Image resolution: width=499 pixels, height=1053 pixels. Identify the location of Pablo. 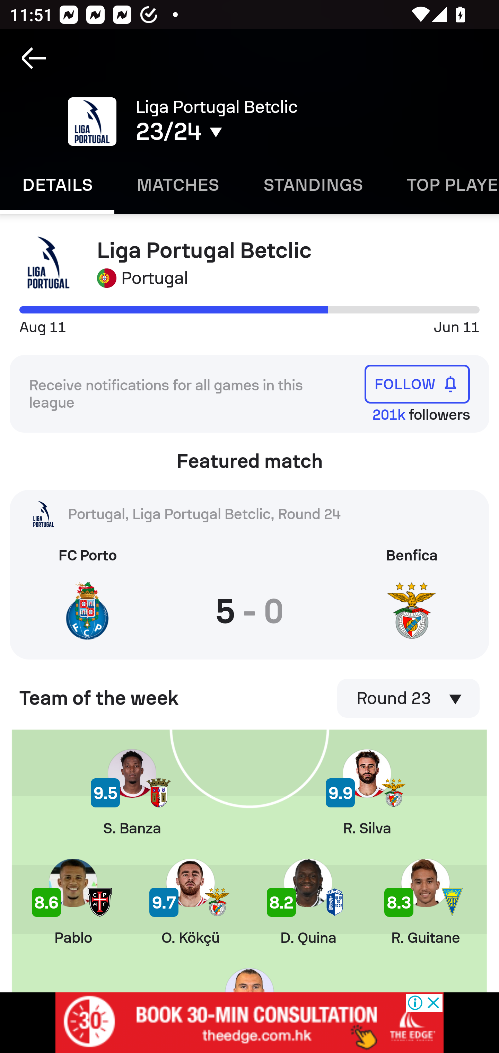
(73, 902).